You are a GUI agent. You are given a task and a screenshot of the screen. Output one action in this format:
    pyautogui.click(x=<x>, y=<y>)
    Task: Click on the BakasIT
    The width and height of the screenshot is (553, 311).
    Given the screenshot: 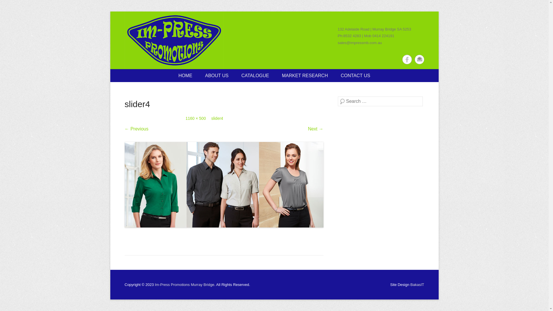 What is the action you would take?
    pyautogui.click(x=417, y=285)
    